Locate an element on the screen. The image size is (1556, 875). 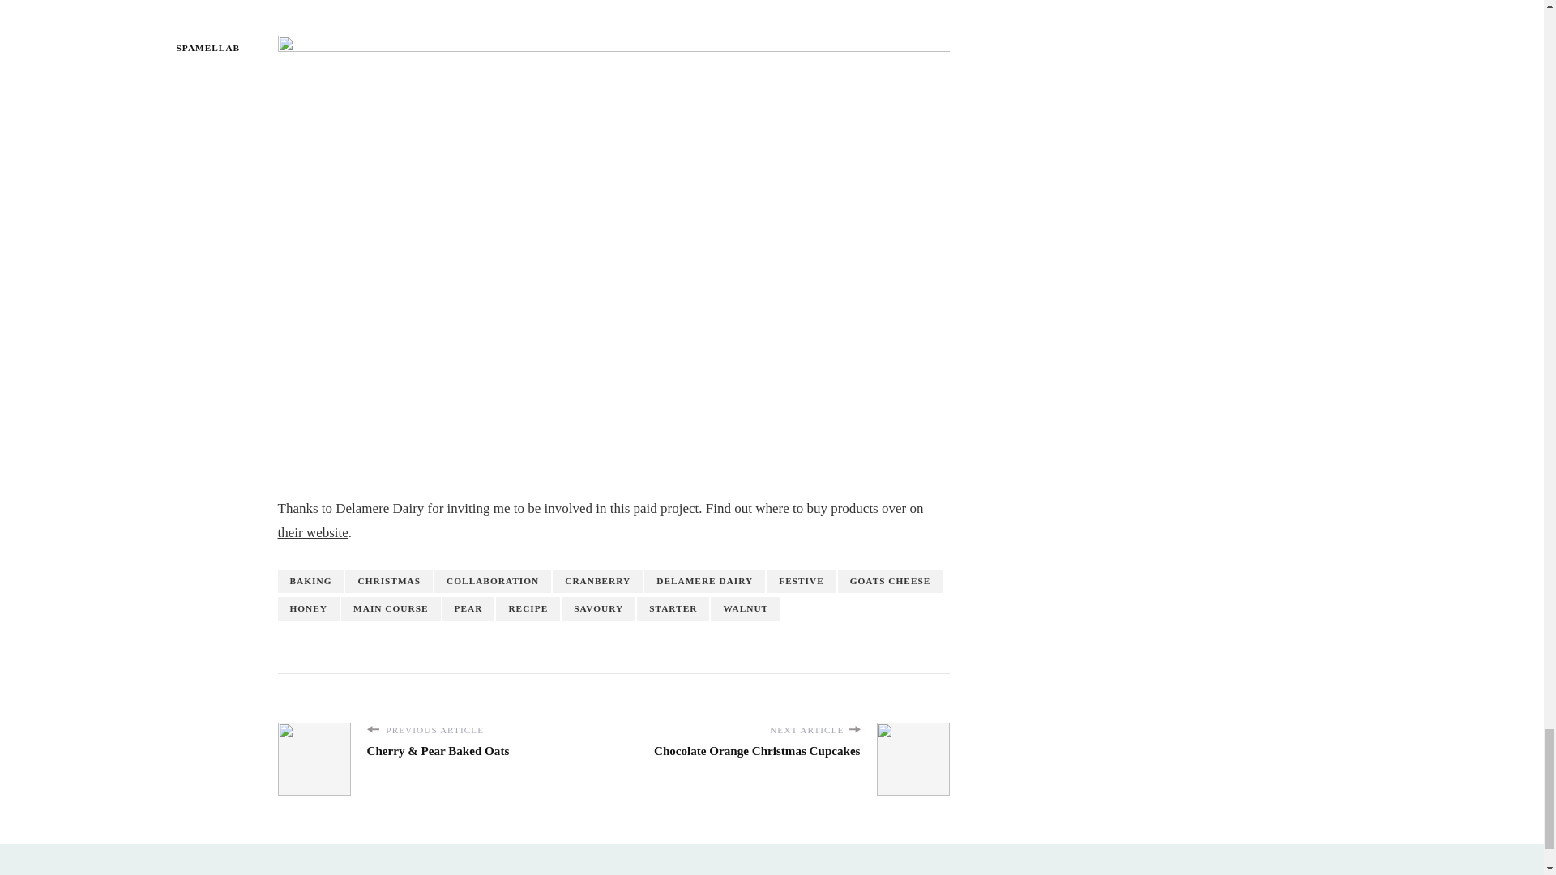
GOATS CHEESE is located at coordinates (890, 582).